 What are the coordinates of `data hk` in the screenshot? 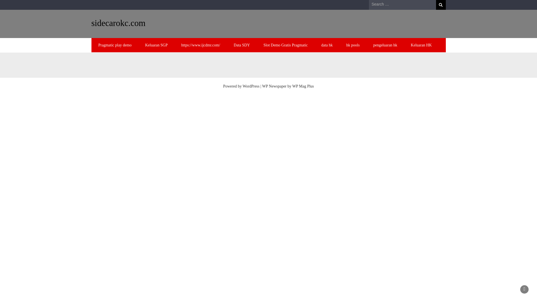 It's located at (327, 45).